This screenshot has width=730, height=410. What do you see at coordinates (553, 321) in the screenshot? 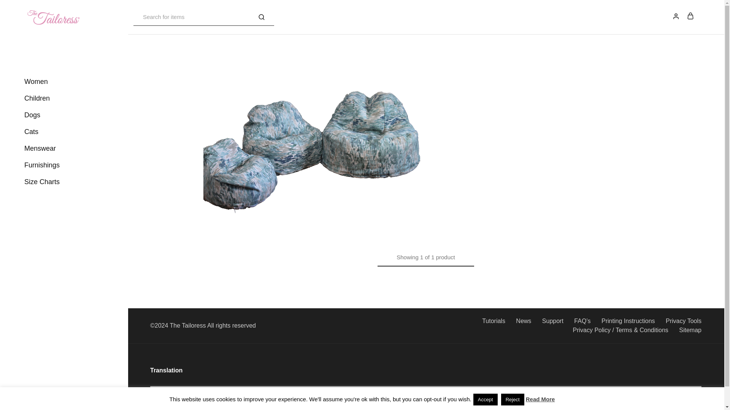
I see `Support` at bounding box center [553, 321].